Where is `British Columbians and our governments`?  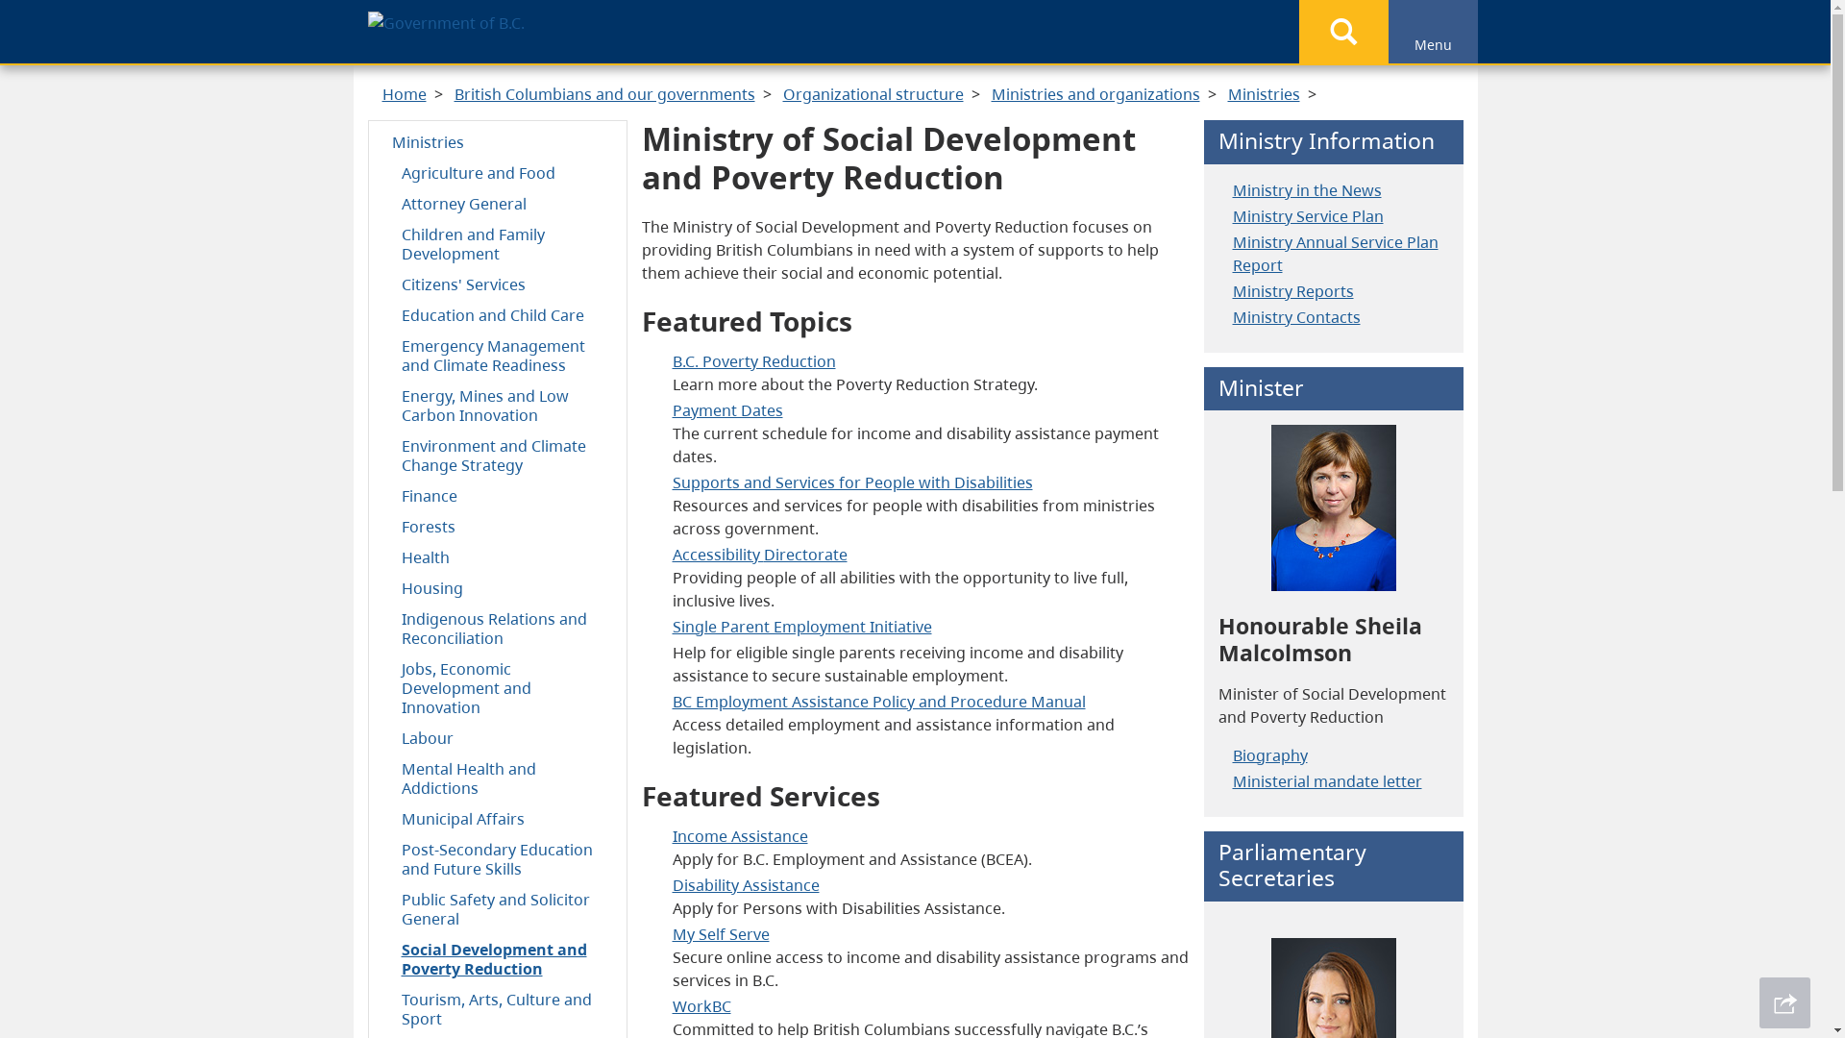
British Columbians and our governments is located at coordinates (603, 94).